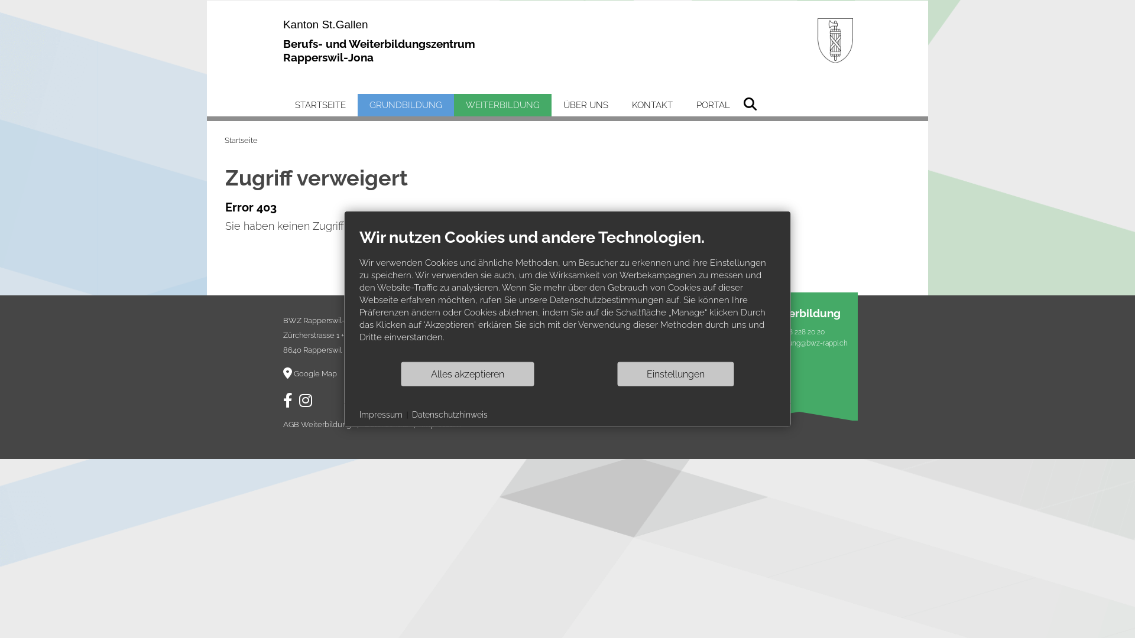  I want to click on Startseite, so click(241, 141).